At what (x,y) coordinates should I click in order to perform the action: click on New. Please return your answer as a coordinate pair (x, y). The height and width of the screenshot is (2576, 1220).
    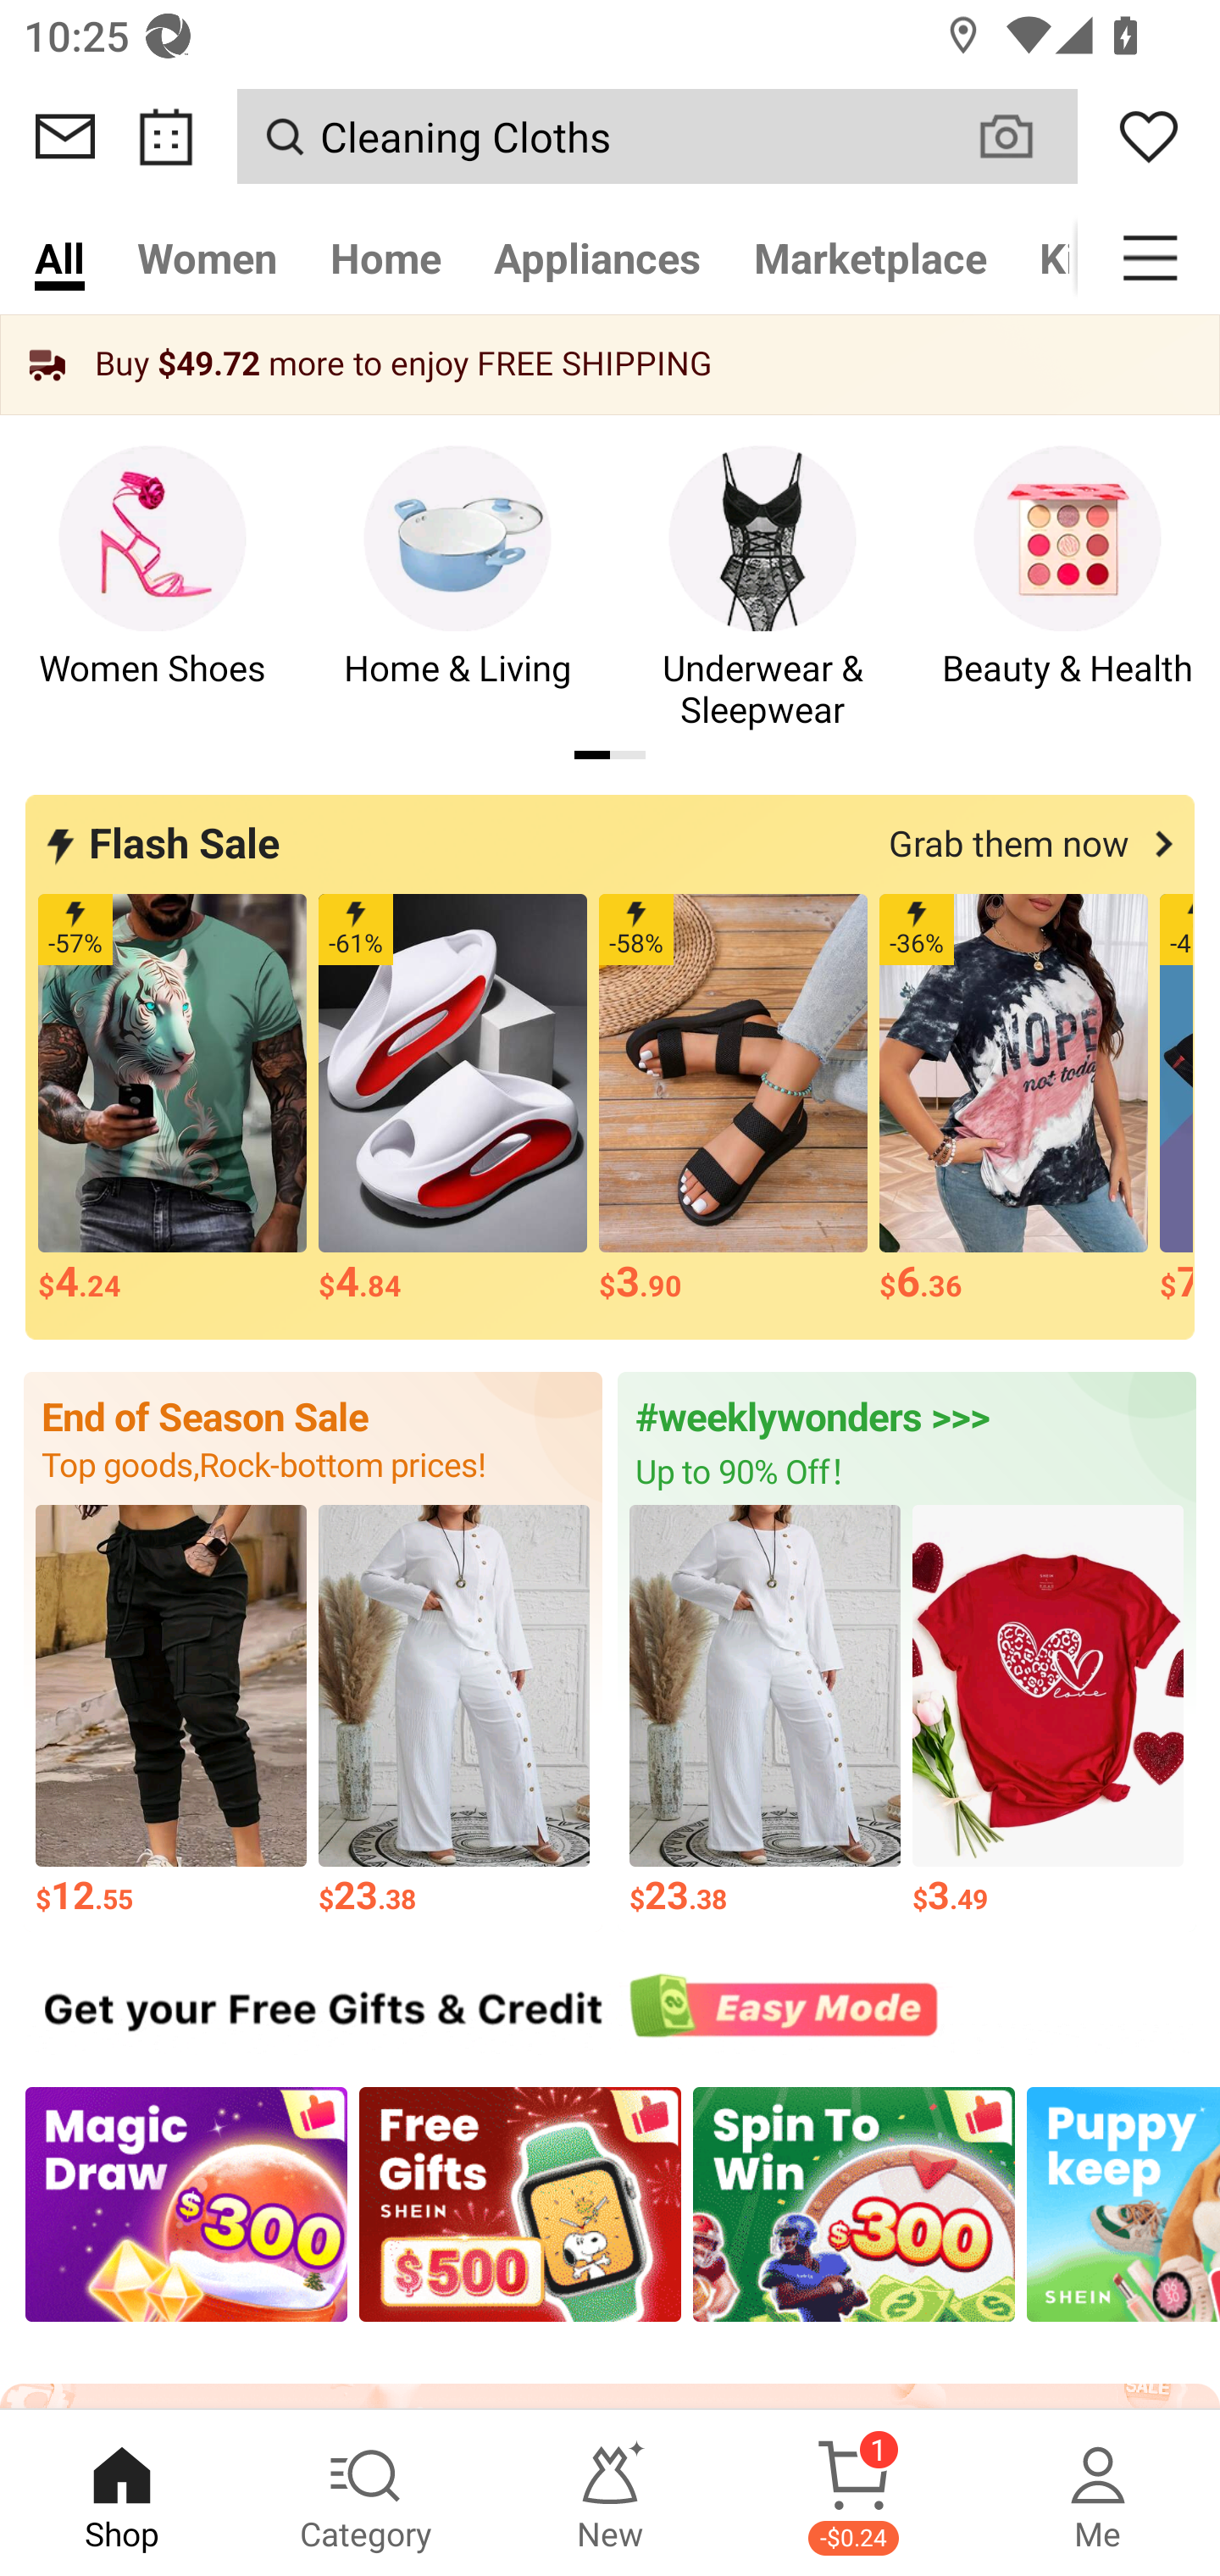
    Looking at the image, I should click on (610, 2493).